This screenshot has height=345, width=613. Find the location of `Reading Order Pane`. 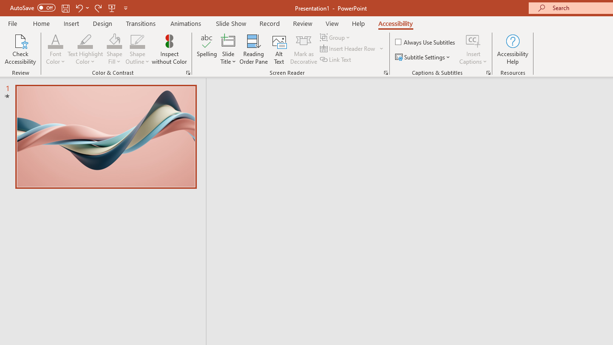

Reading Order Pane is located at coordinates (253, 49).